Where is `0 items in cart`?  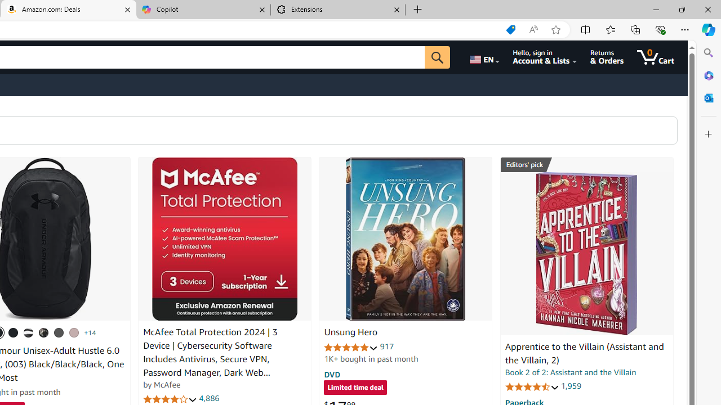
0 items in cart is located at coordinates (656, 57).